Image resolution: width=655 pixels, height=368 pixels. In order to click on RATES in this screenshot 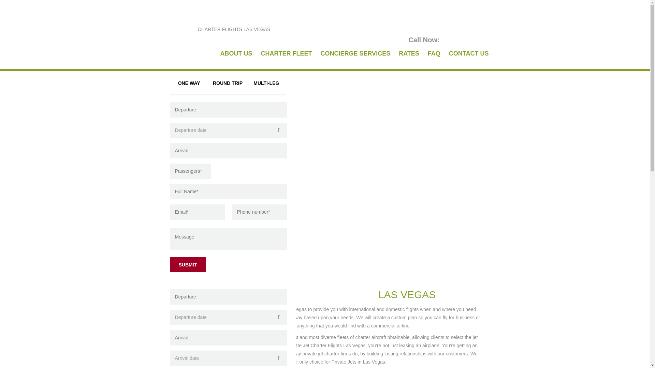, I will do `click(188, 264)`.